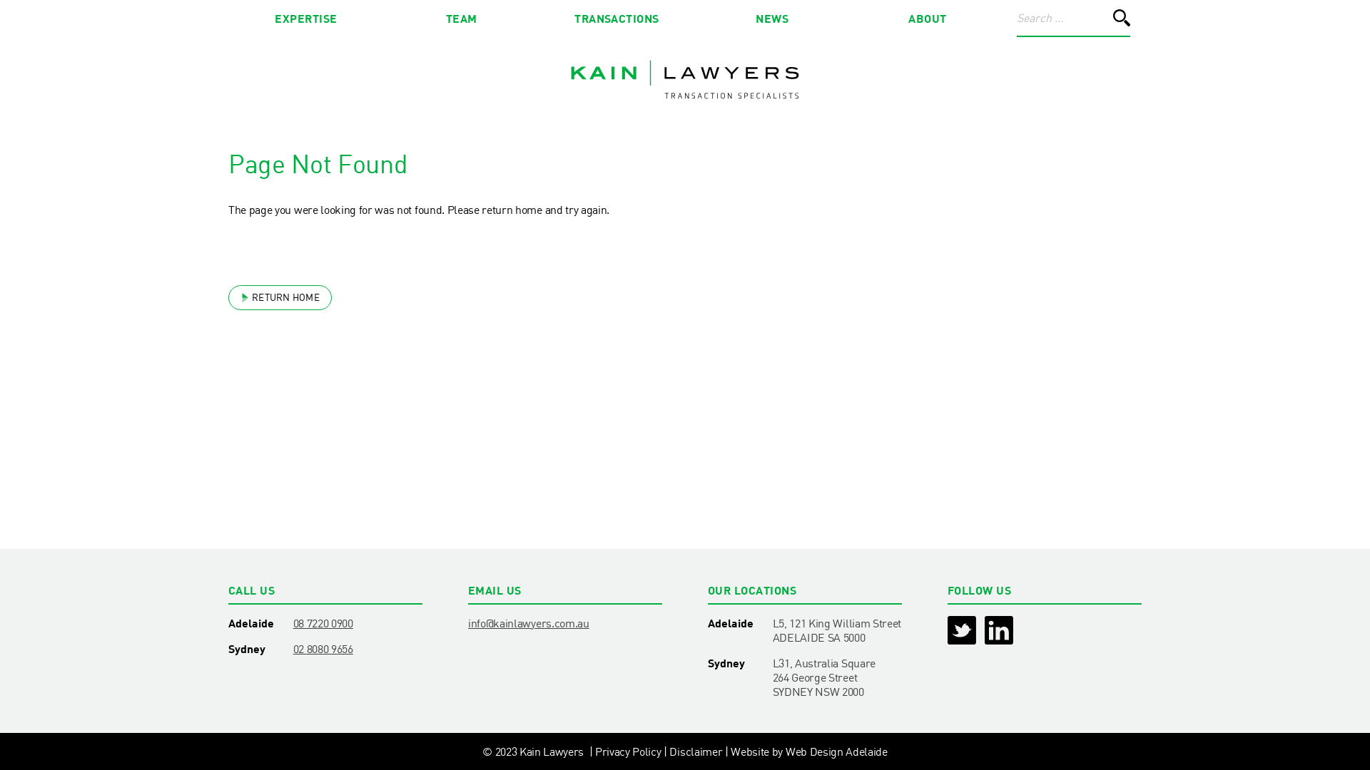 Image resolution: width=1370 pixels, height=770 pixels. I want to click on RETURN HOME, so click(280, 298).